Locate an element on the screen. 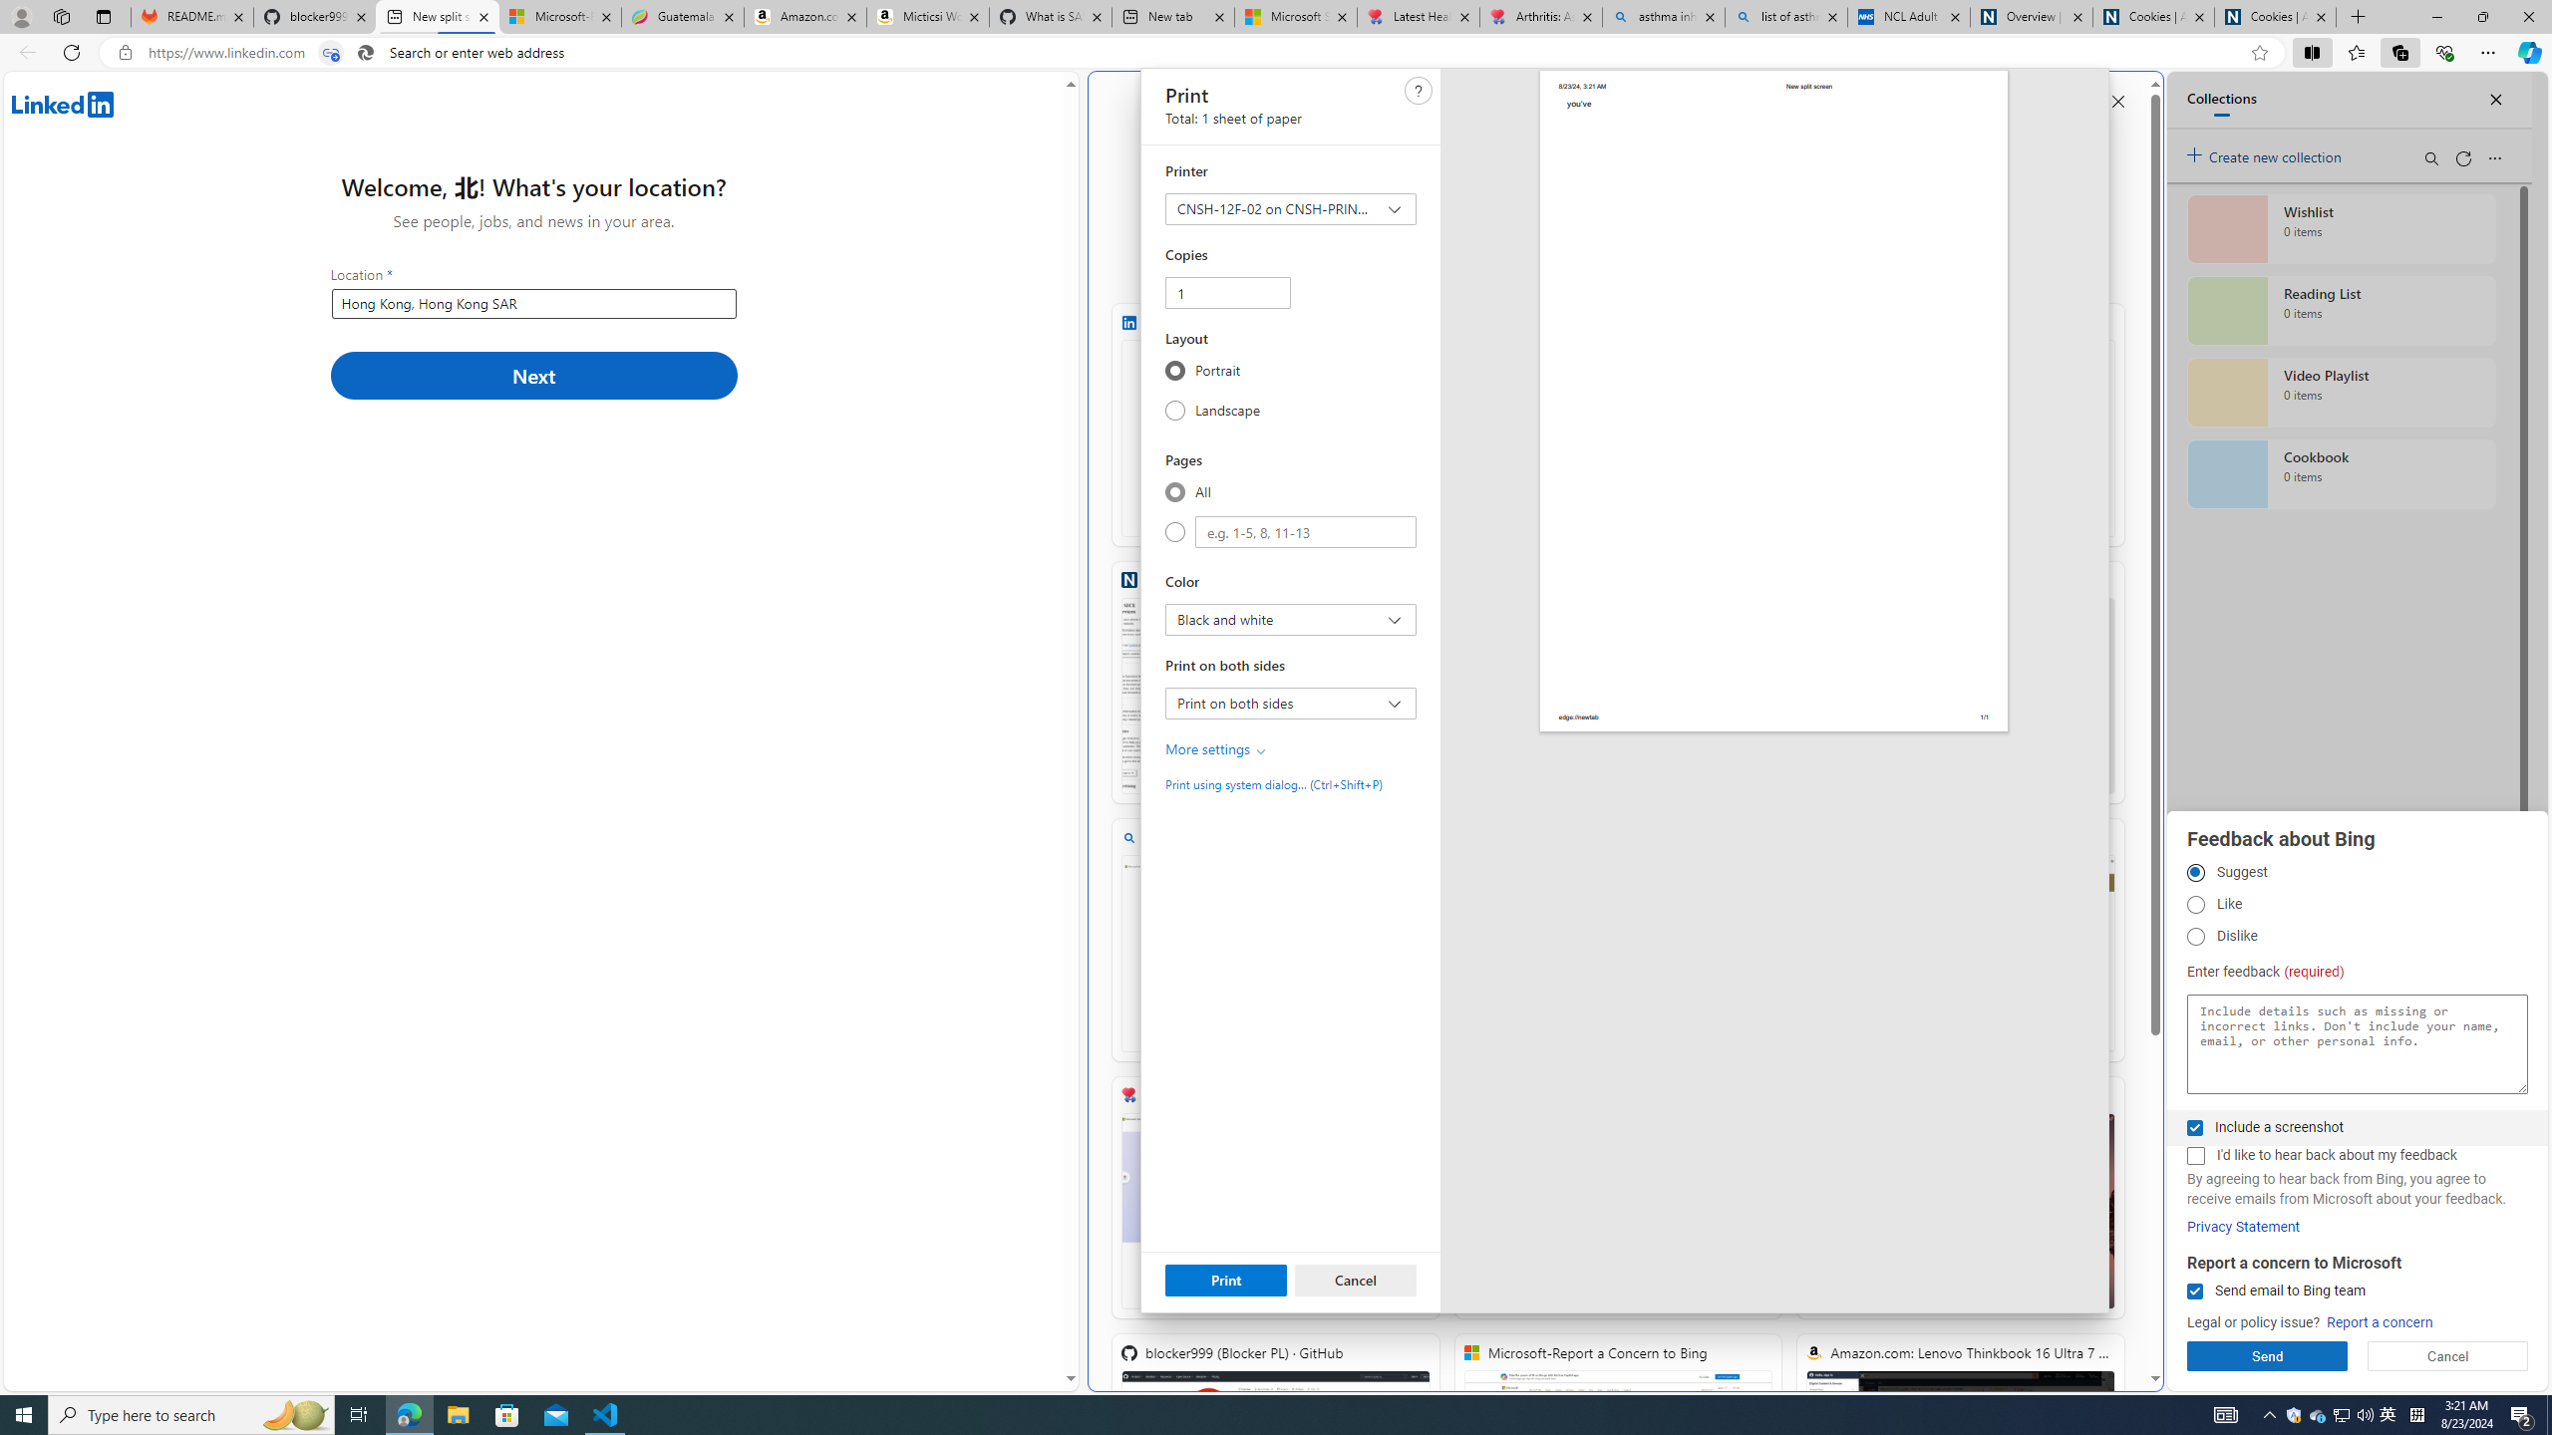 This screenshot has height=1435, width=2552. Print is located at coordinates (1226, 1280).